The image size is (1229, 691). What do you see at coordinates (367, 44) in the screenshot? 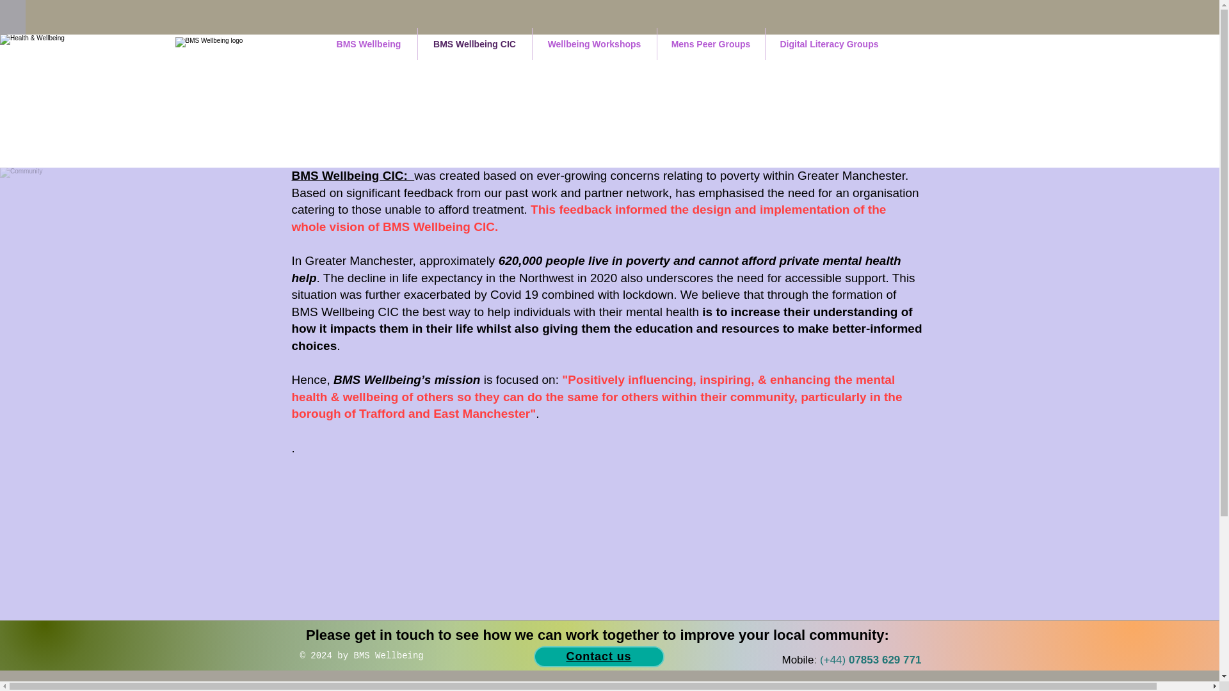
I see `BMS Wellbeing` at bounding box center [367, 44].